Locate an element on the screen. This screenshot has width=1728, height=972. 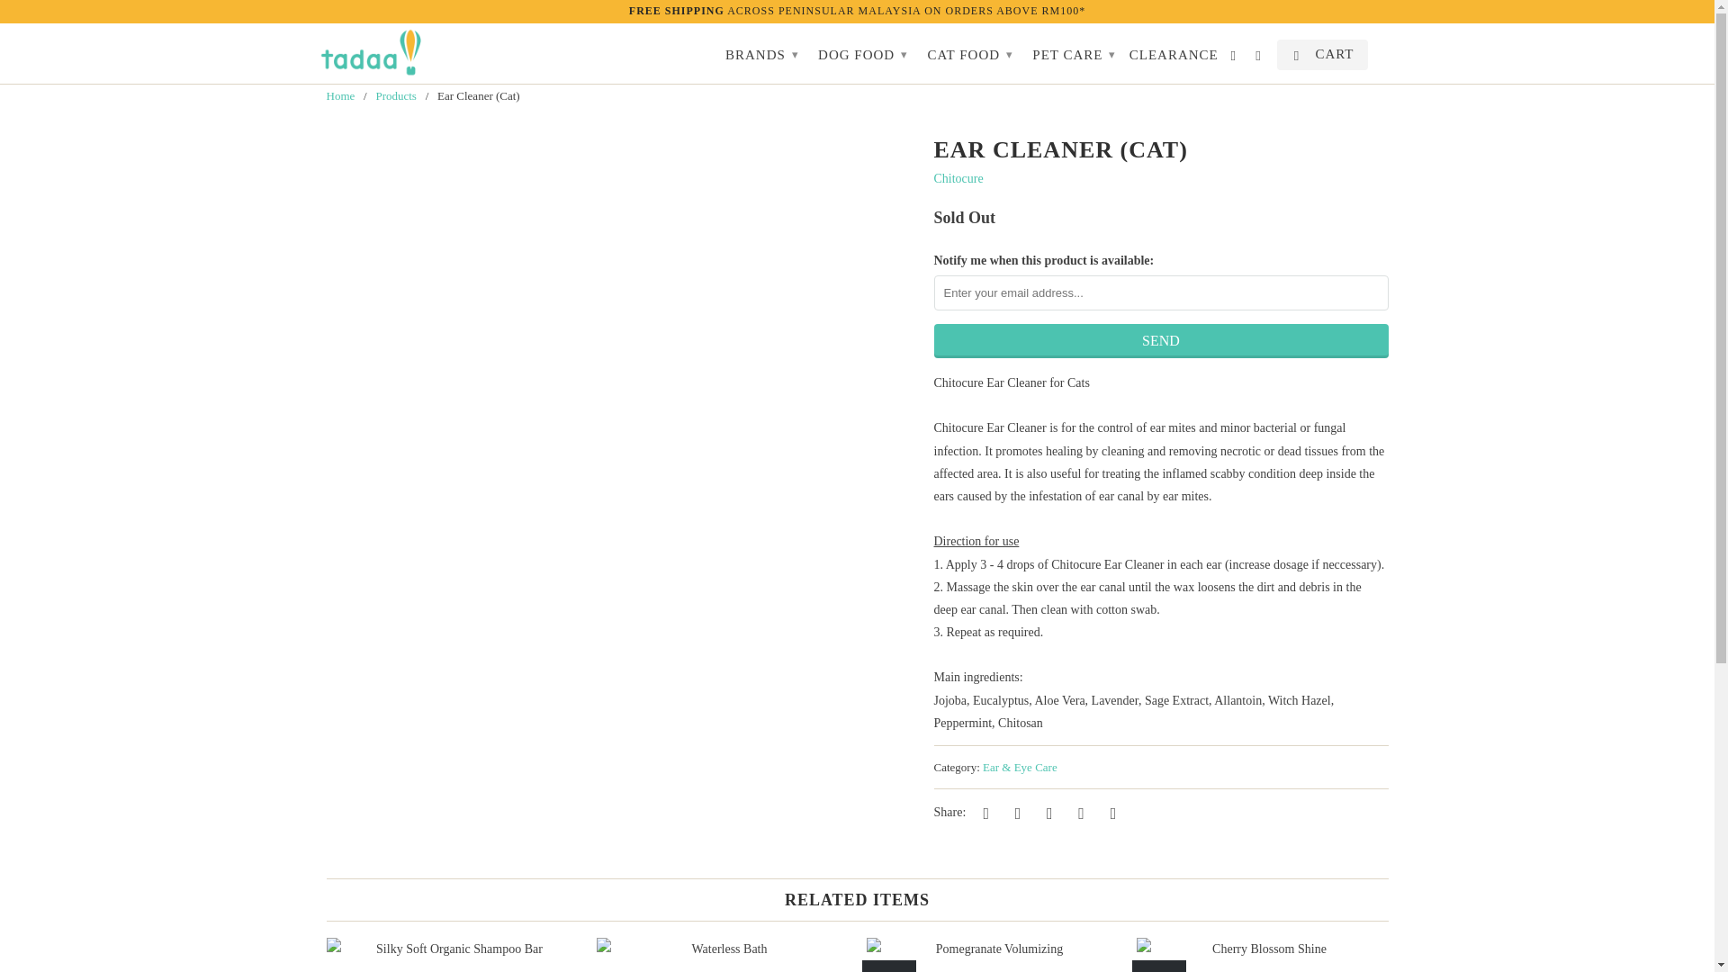
Share this on Facebook is located at coordinates (1015, 812).